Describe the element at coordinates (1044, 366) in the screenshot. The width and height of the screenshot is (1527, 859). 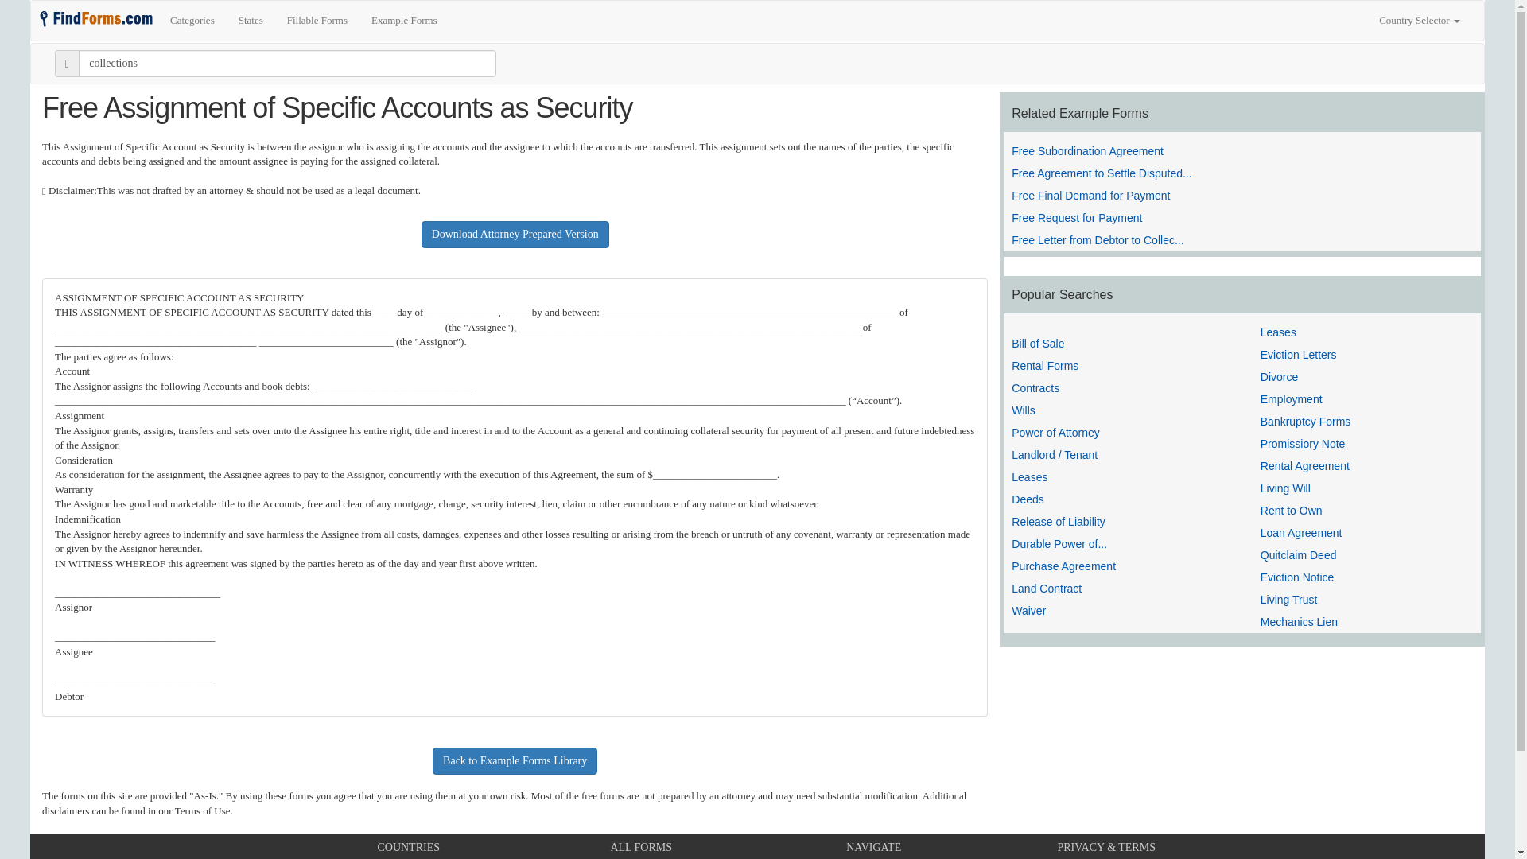
I see `Rental Forms` at that location.